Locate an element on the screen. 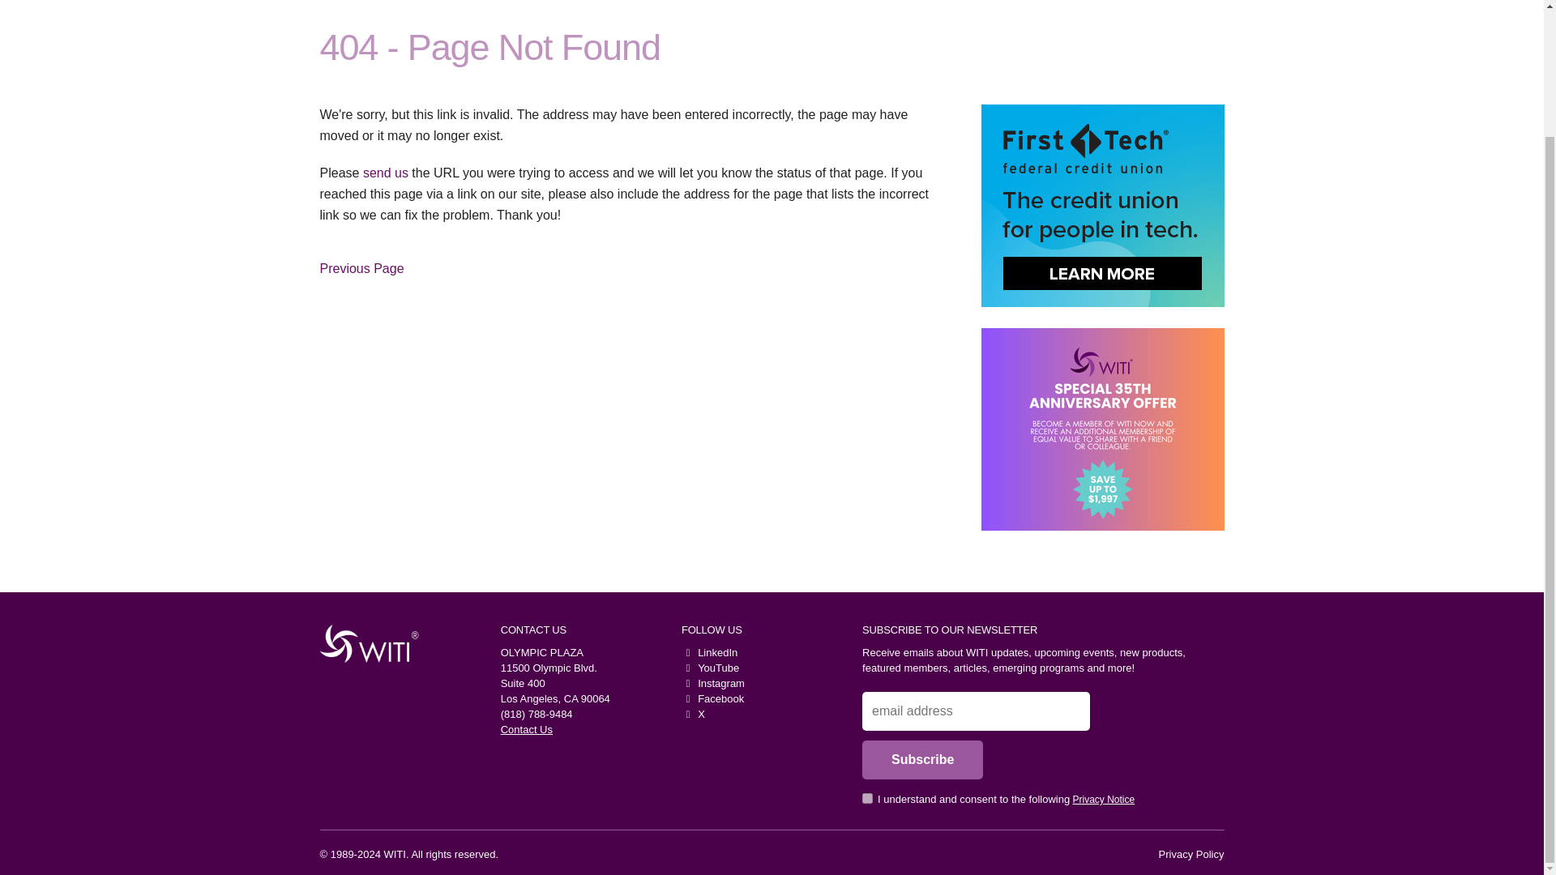 The height and width of the screenshot is (875, 1556). Instagram is located at coordinates (713, 683).